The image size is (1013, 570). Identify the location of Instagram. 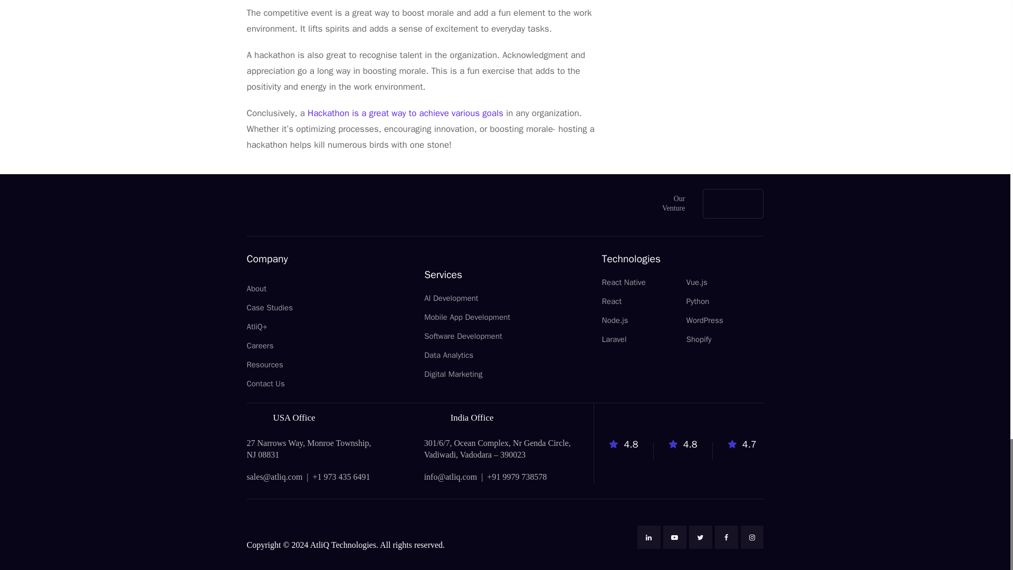
(752, 537).